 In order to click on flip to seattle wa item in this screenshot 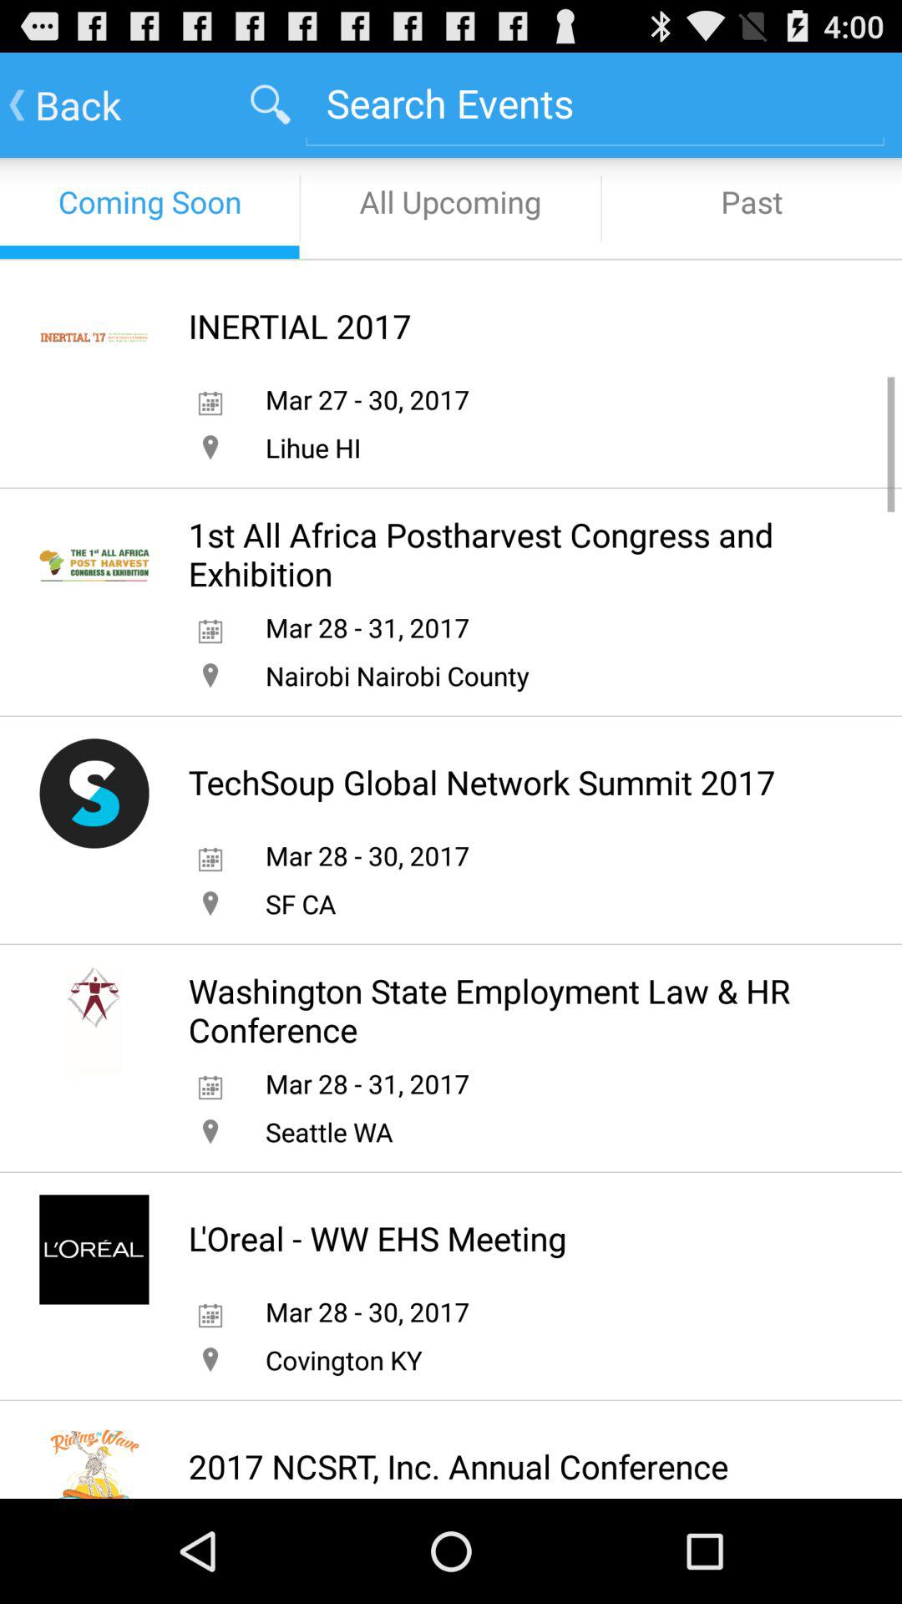, I will do `click(329, 1131)`.